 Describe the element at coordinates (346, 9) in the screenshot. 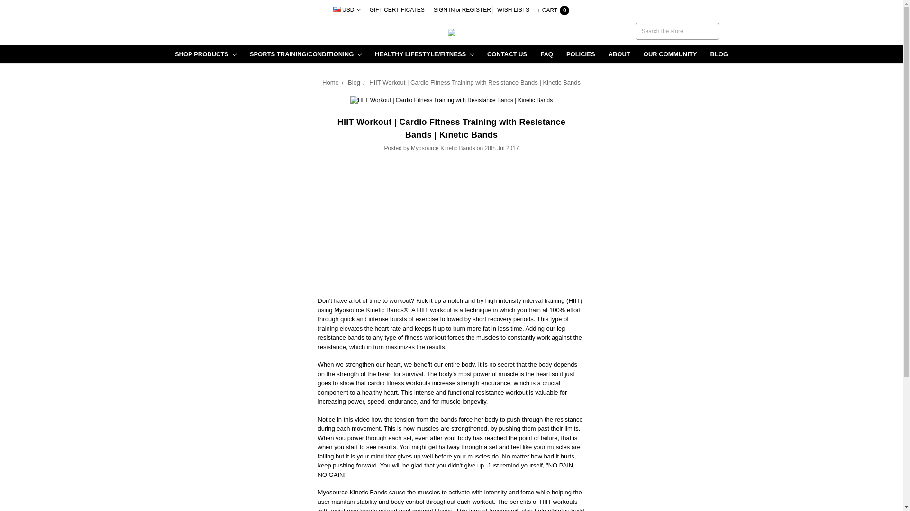

I see `USD` at that location.